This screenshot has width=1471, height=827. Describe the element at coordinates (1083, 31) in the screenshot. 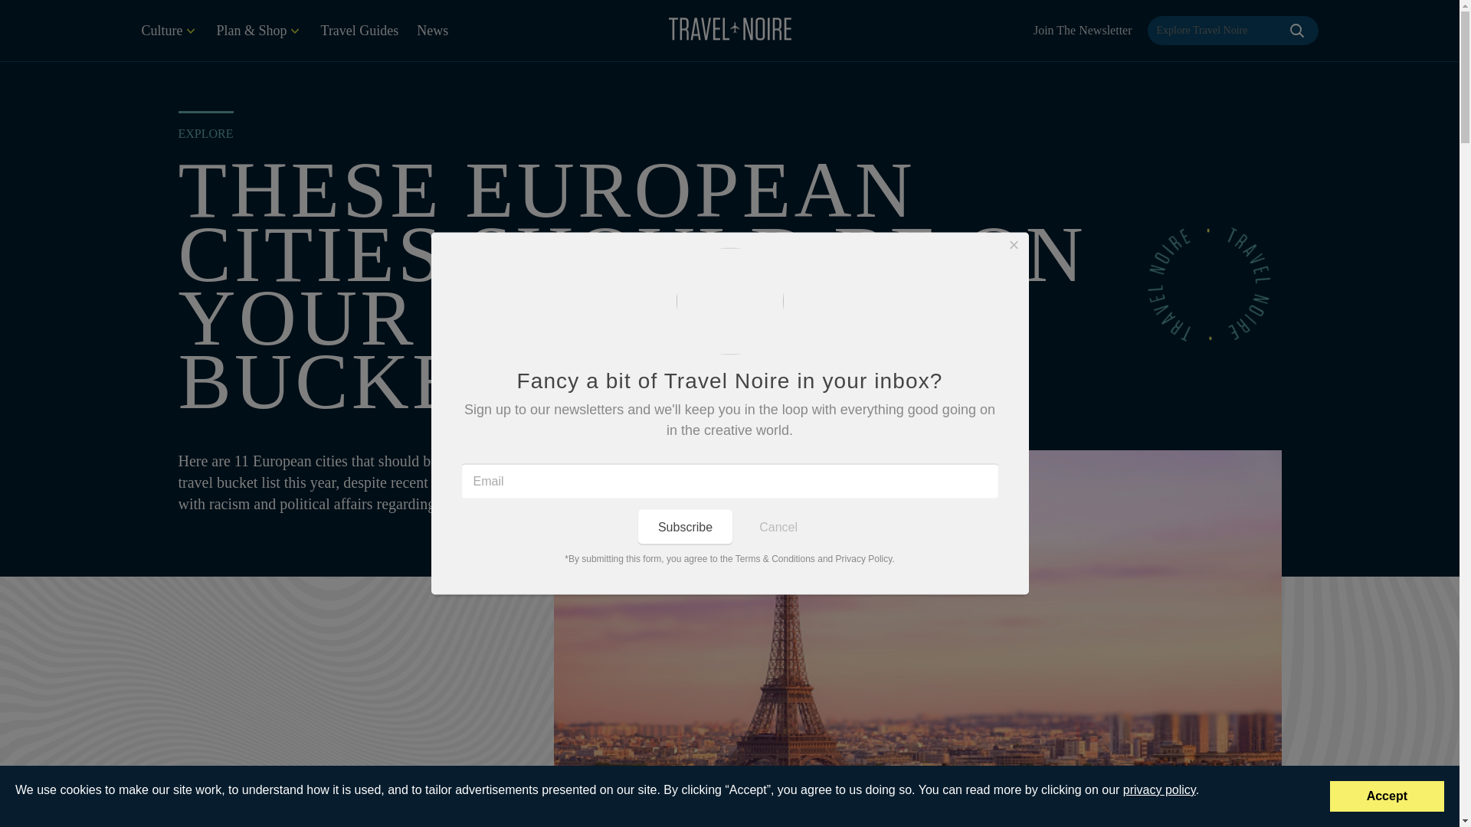

I see `Join The Newsletter` at that location.